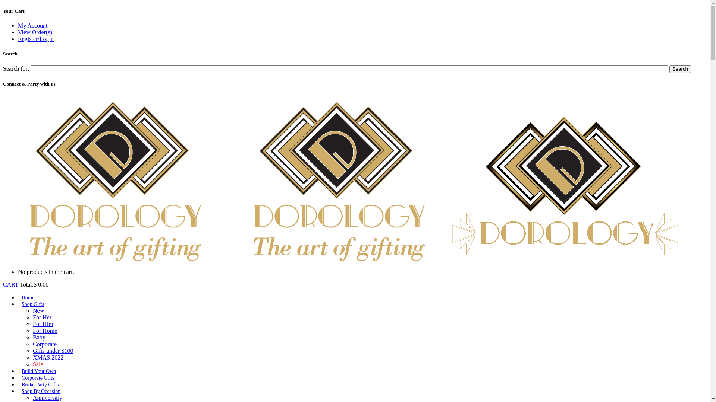 This screenshot has width=716, height=402. Describe the element at coordinates (33, 304) in the screenshot. I see `Shop Gifts` at that location.